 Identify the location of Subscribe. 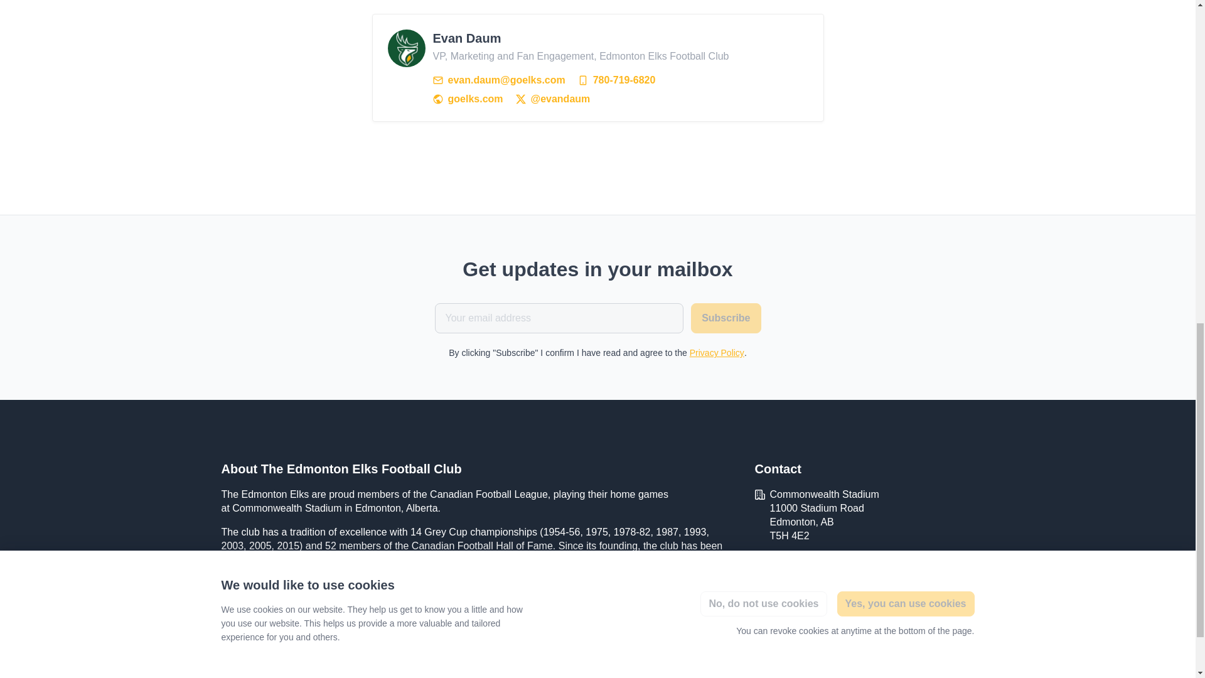
(726, 318).